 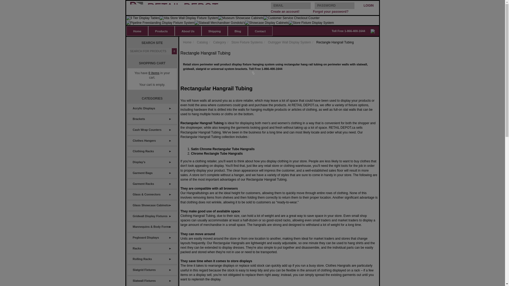 What do you see at coordinates (330, 11) in the screenshot?
I see `Forgot your password?` at bounding box center [330, 11].